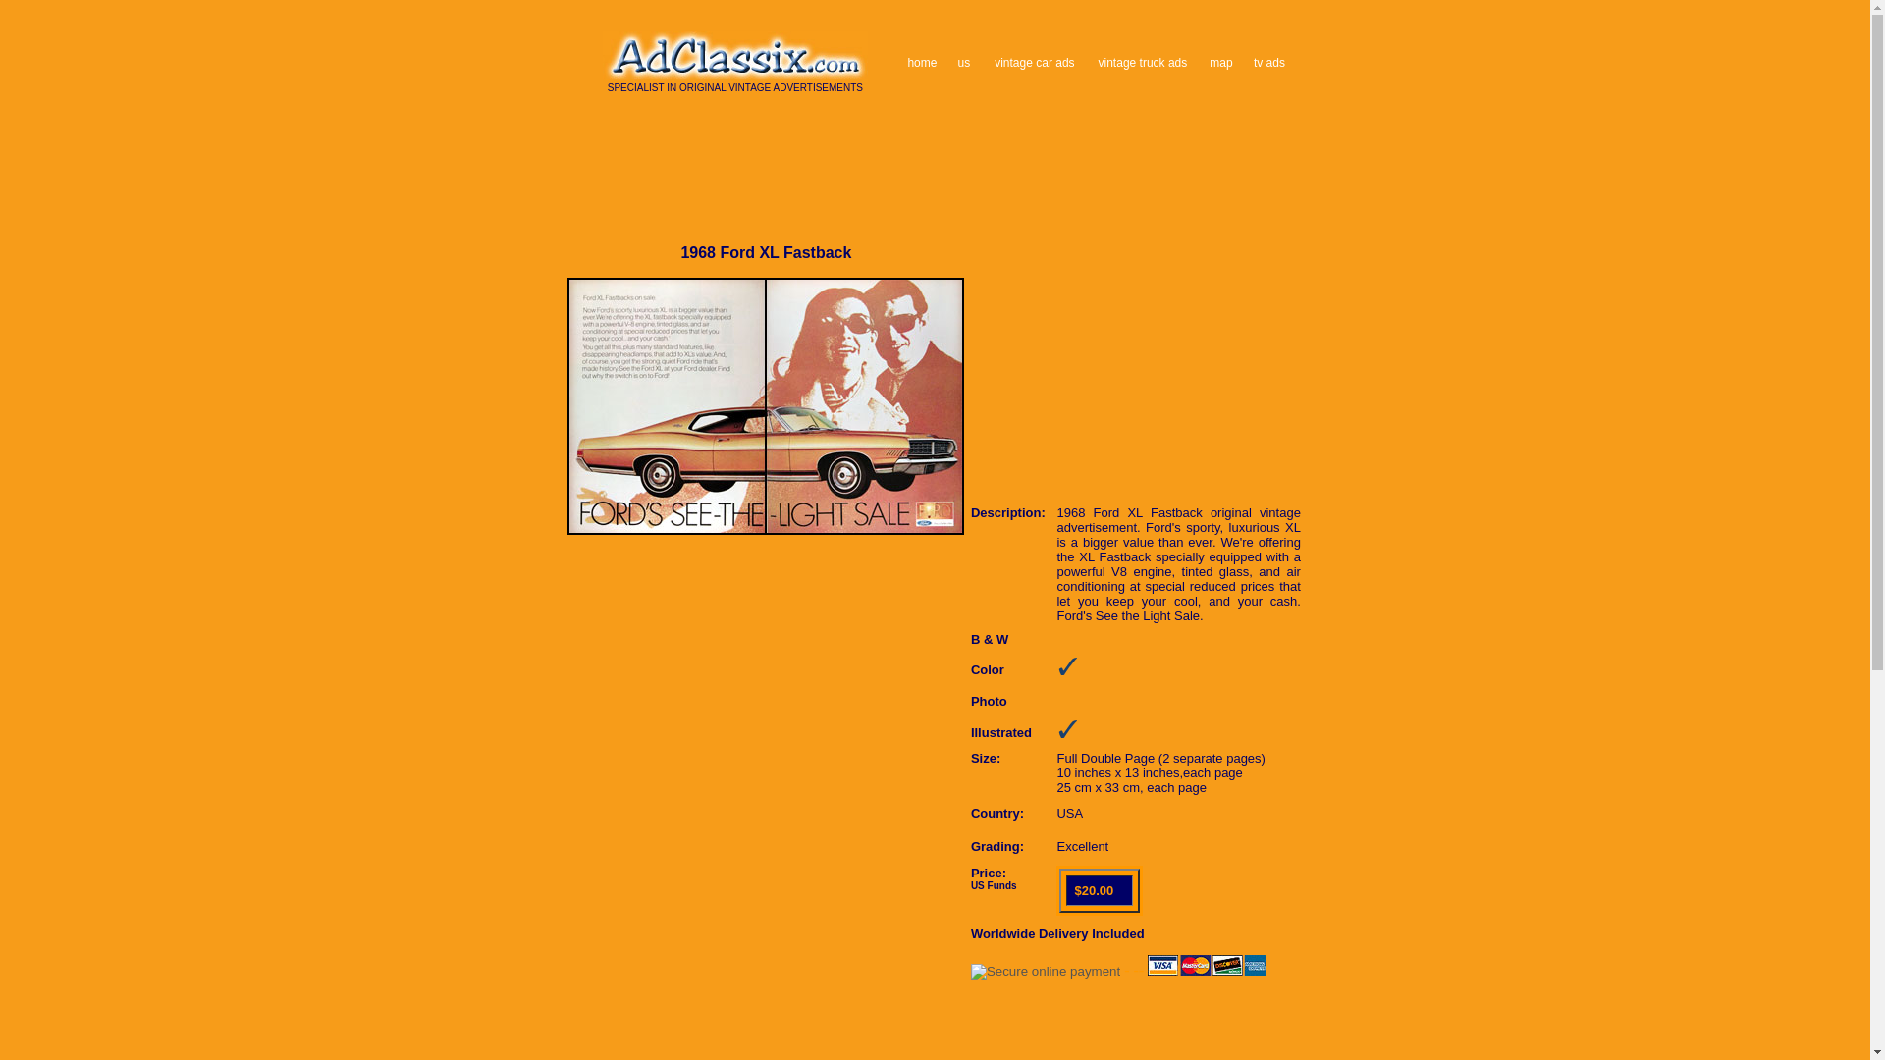 This screenshot has width=1885, height=1060. Describe the element at coordinates (1268, 62) in the screenshot. I see `tv ads` at that location.